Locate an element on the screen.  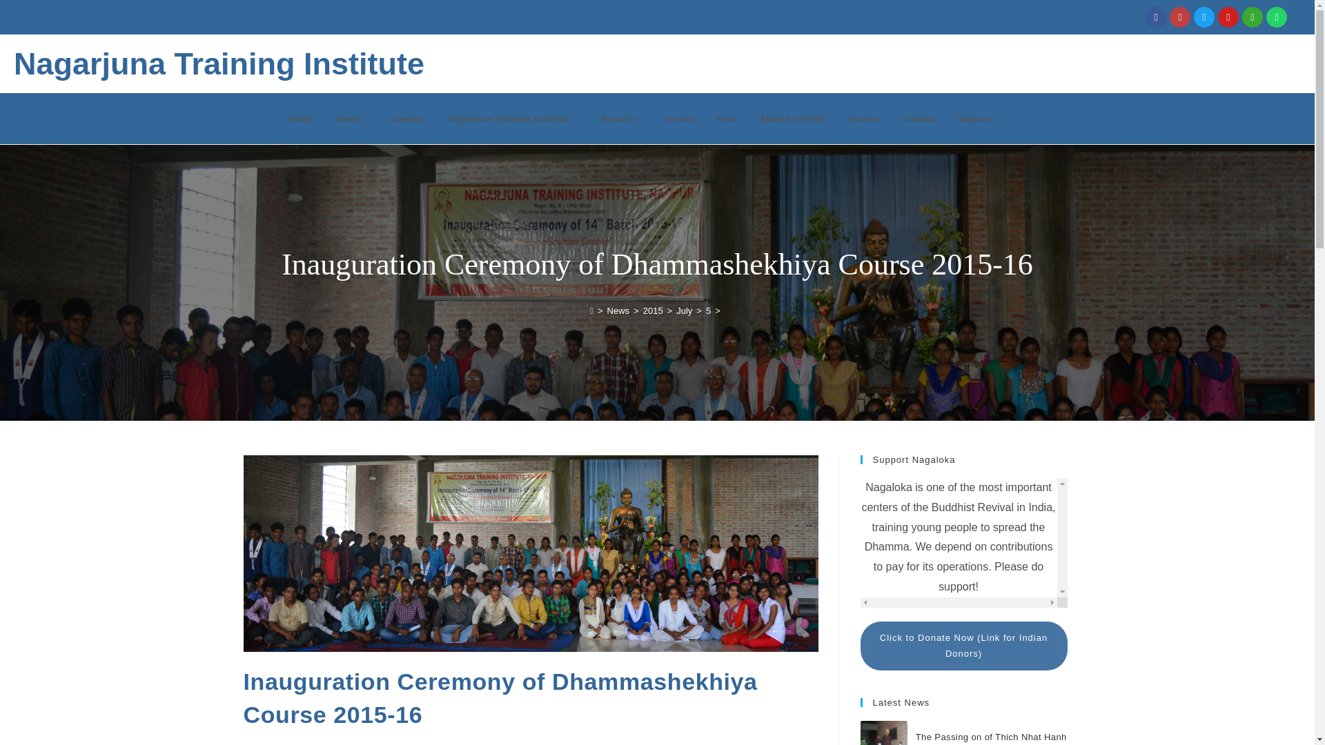
Contact is located at coordinates (919, 119).